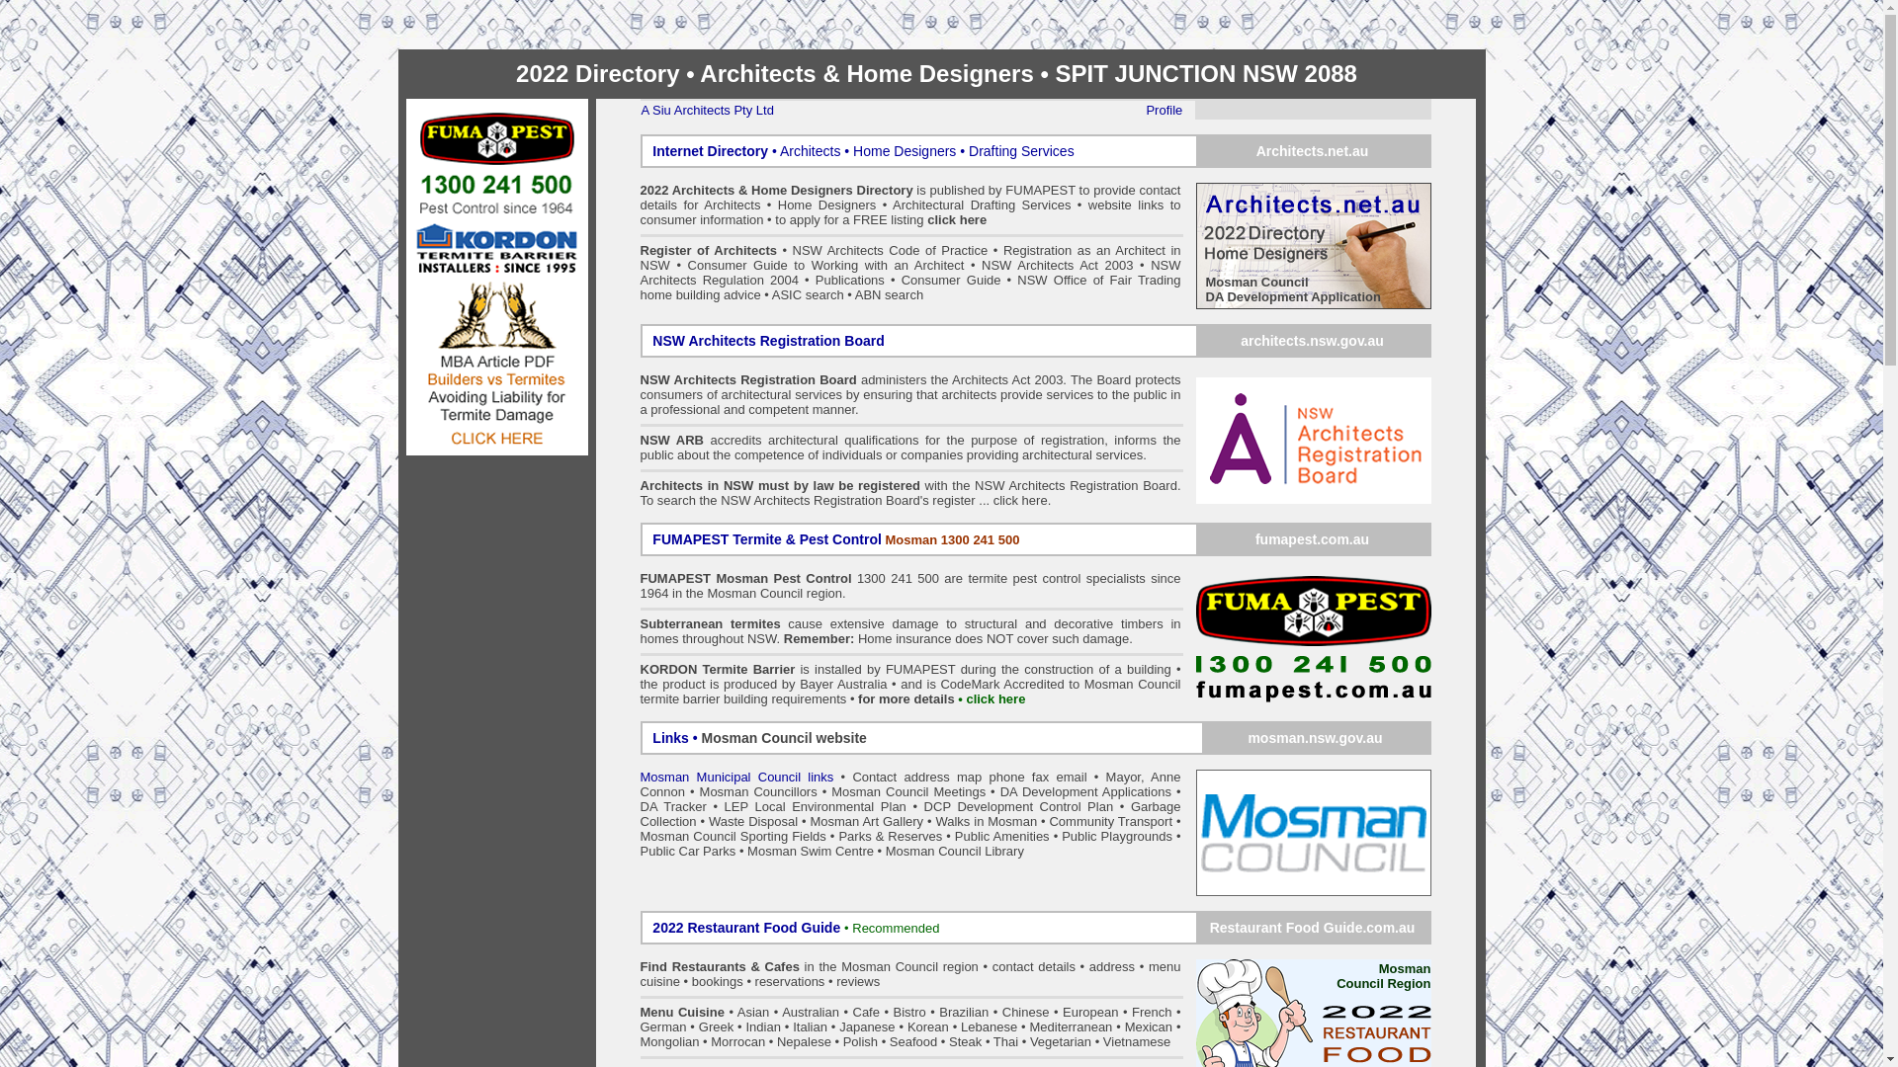 The image size is (1898, 1067). Describe the element at coordinates (709, 251) in the screenshot. I see `Register of Architects` at that location.